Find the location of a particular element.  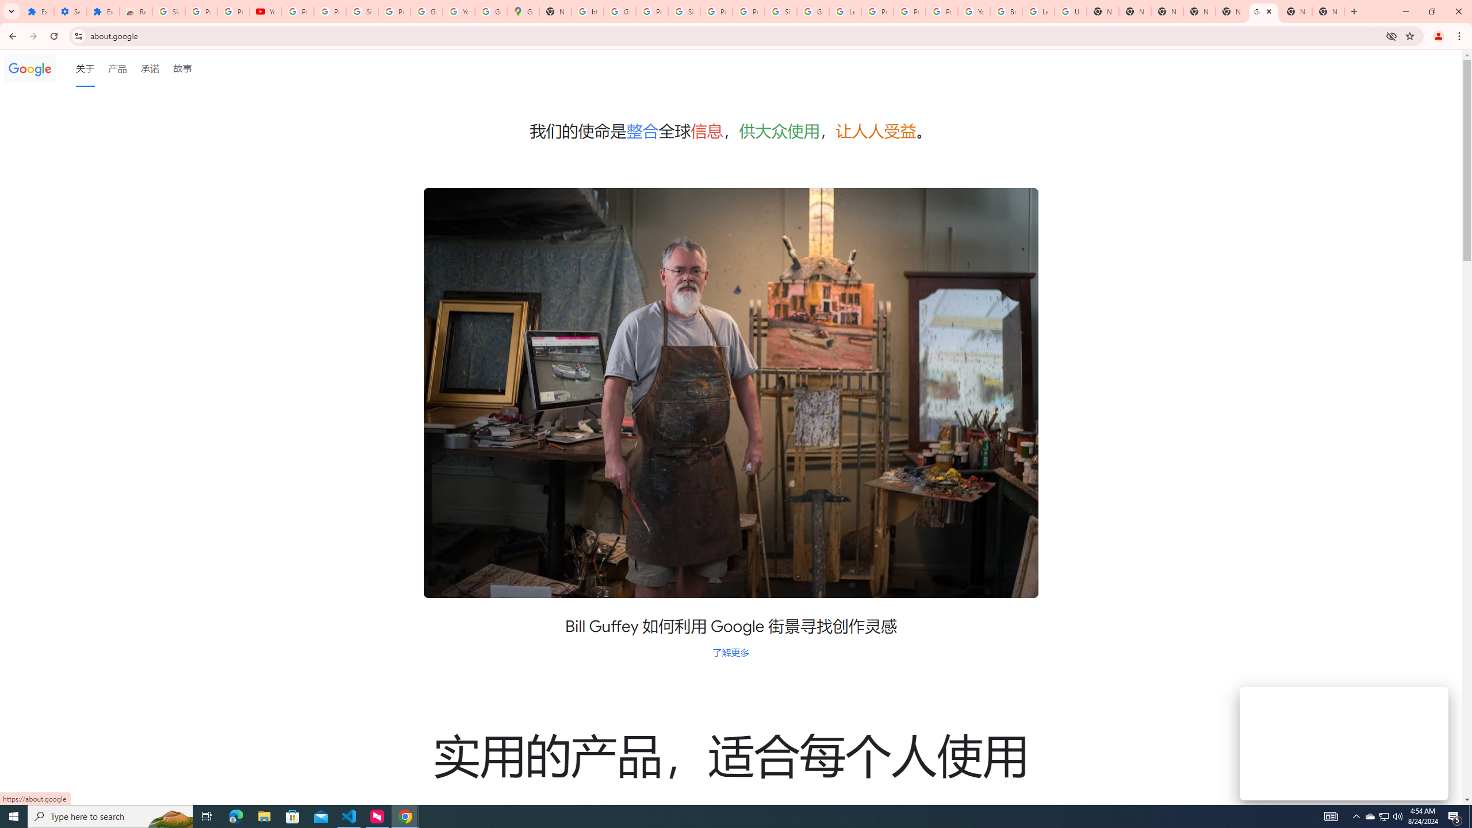

Extensions is located at coordinates (37, 11).